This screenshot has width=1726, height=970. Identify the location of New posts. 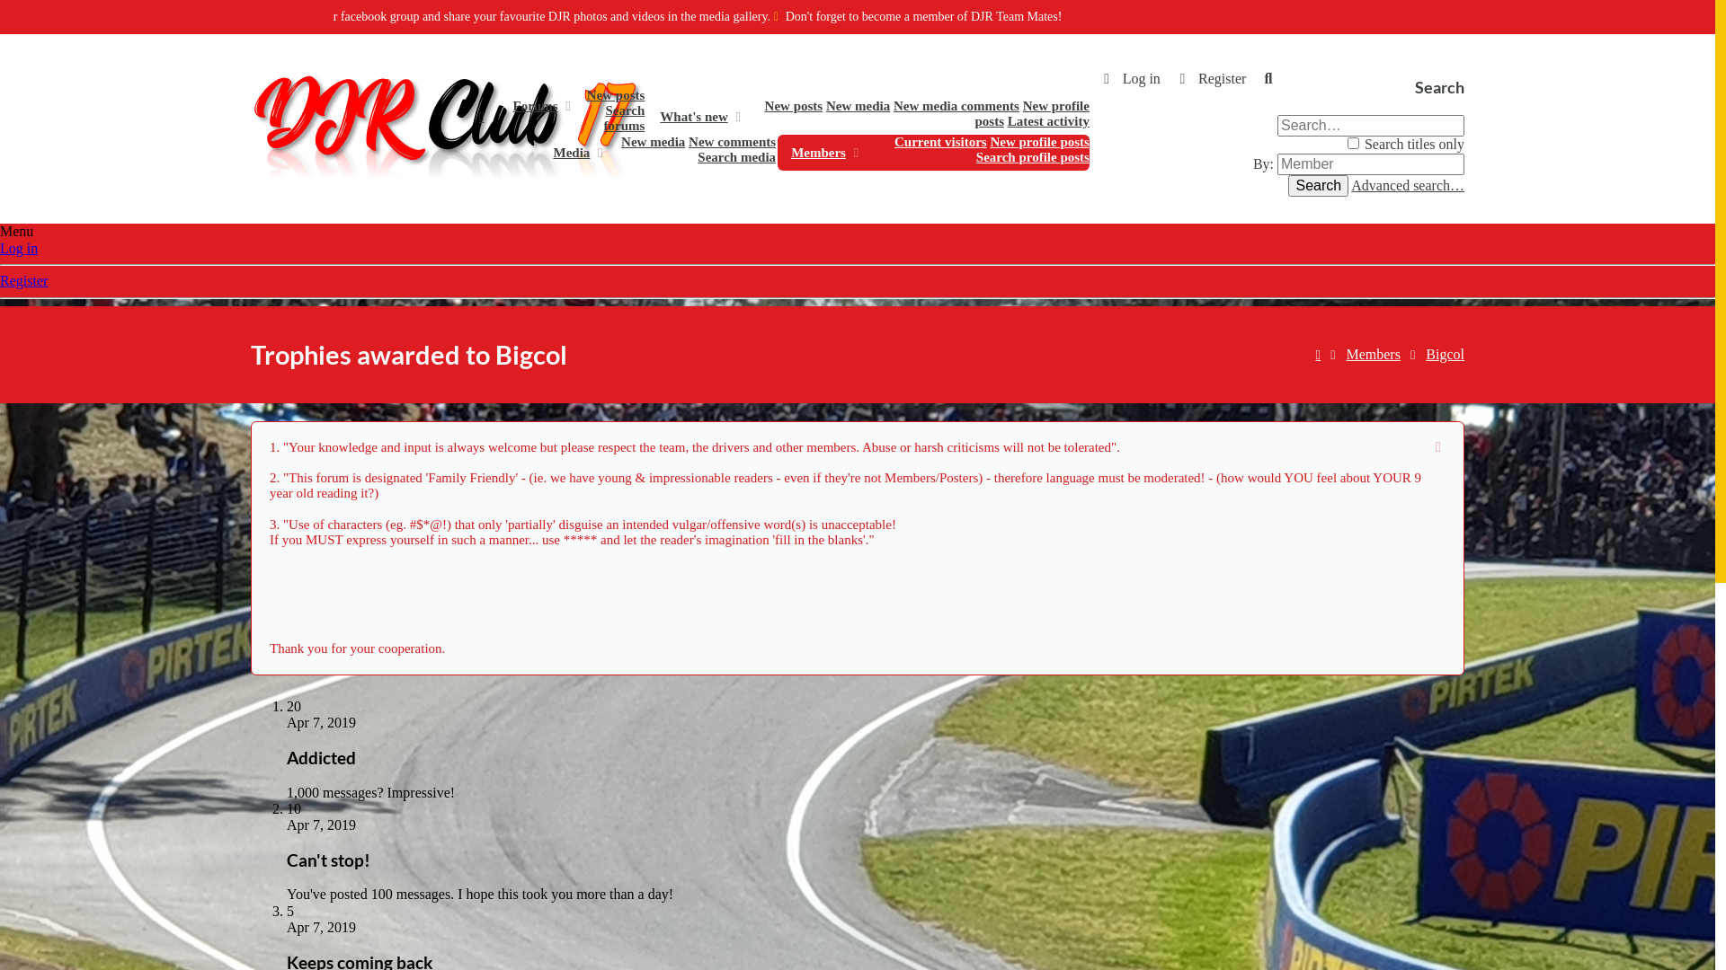
(795, 106).